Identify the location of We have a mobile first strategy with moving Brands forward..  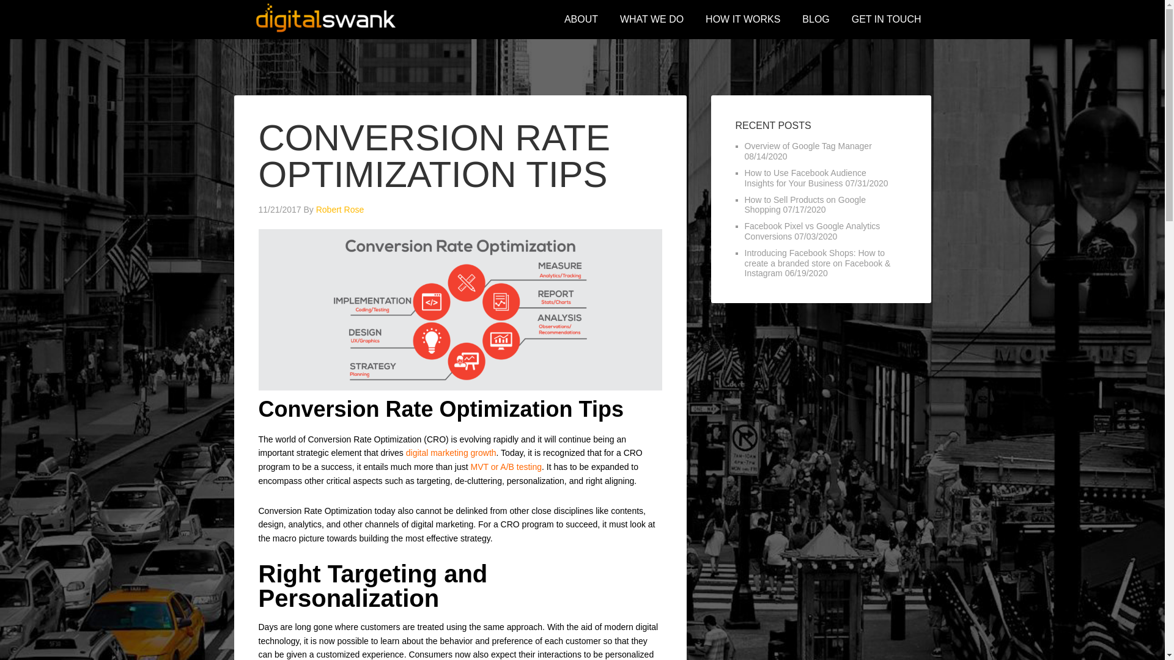
(581, 20).